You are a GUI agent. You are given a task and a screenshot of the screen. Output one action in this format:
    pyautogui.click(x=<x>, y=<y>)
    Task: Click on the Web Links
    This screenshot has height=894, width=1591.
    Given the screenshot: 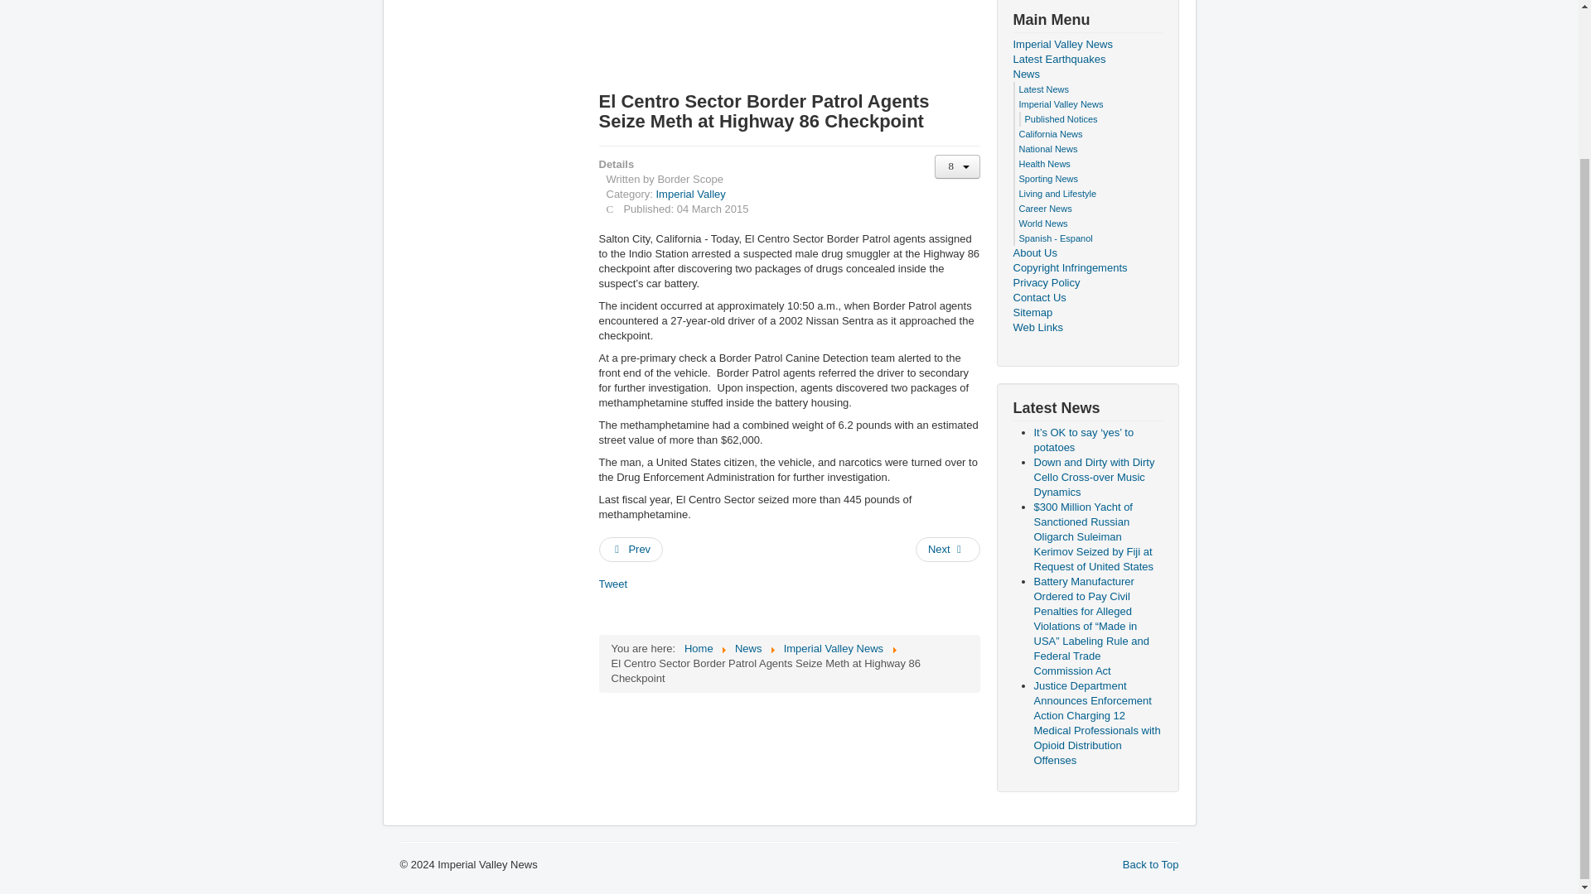 What is the action you would take?
    pyautogui.click(x=1086, y=328)
    